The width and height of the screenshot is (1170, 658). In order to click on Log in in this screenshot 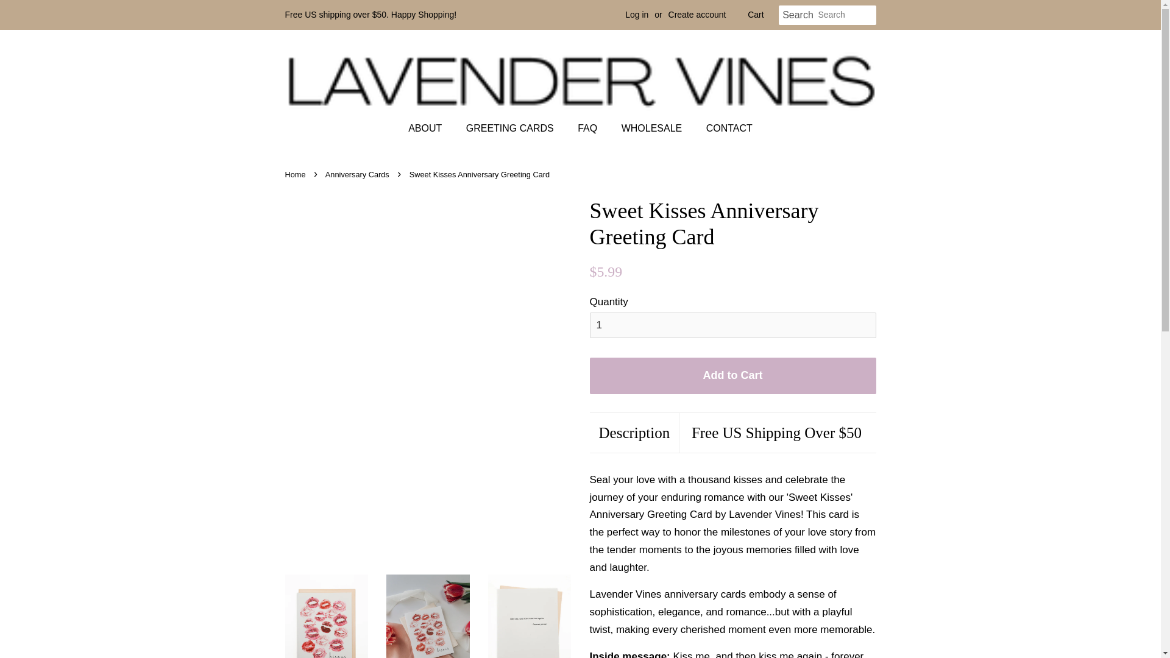, I will do `click(636, 15)`.